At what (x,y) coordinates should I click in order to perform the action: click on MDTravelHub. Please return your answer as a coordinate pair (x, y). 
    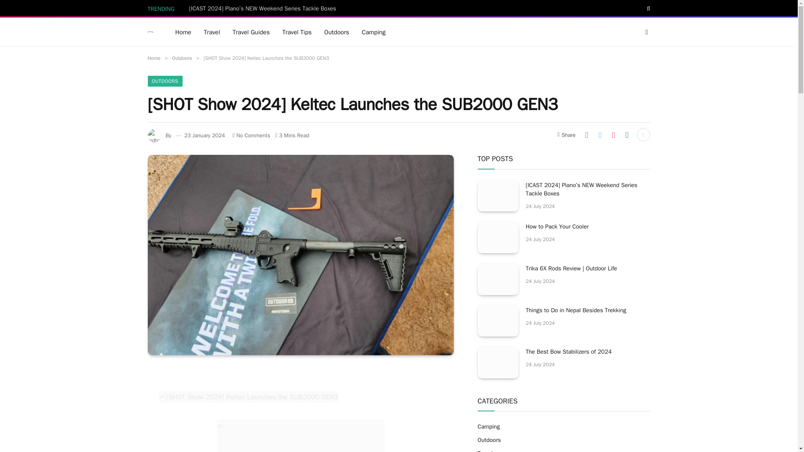
    Looking at the image, I should click on (151, 32).